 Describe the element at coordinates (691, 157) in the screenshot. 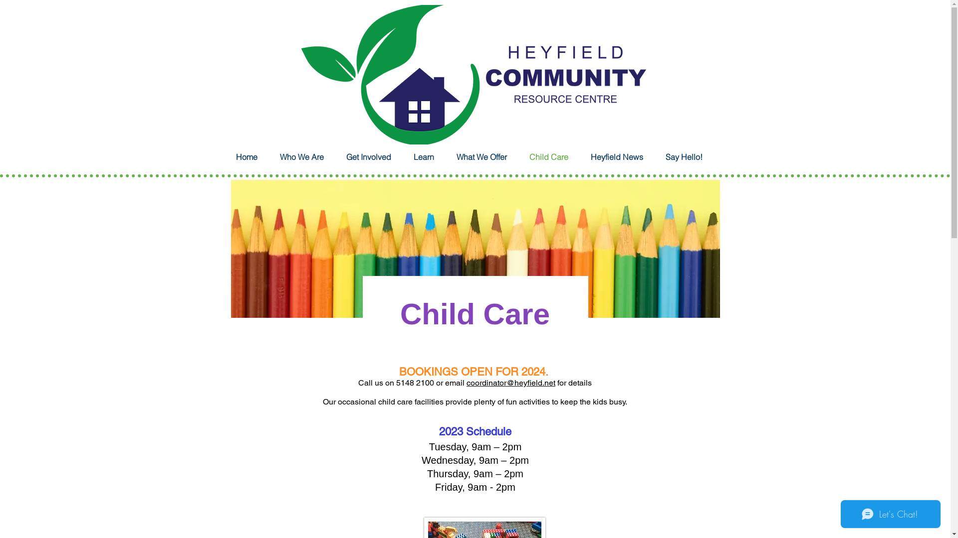

I see `Say Hello!` at that location.